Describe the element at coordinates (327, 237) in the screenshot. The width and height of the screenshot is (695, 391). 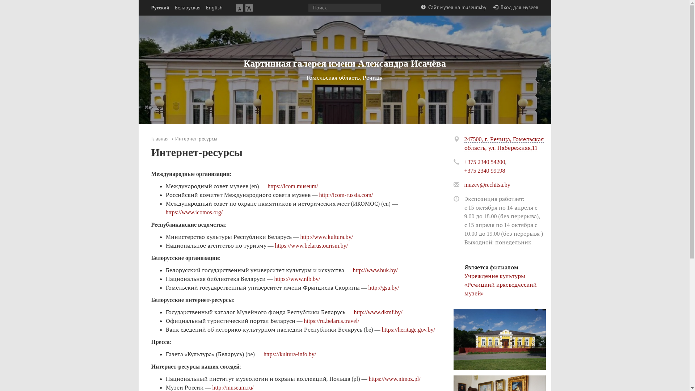
I see `http://www.kultura.by/` at that location.